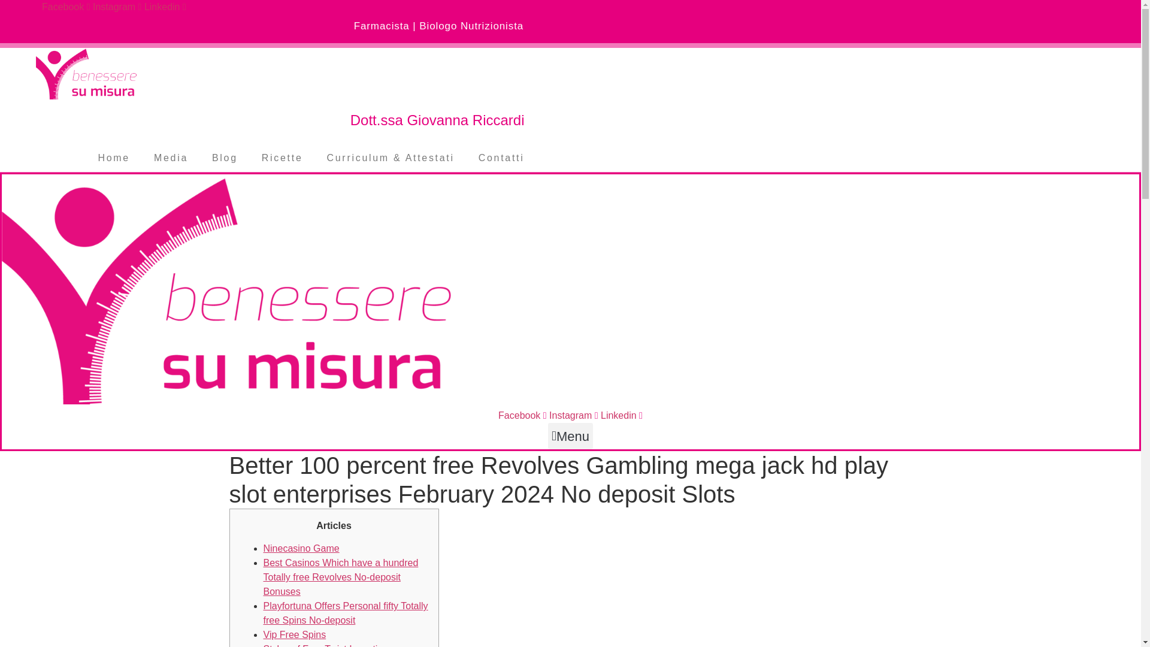 The image size is (1150, 647). I want to click on Instagram, so click(119, 7).